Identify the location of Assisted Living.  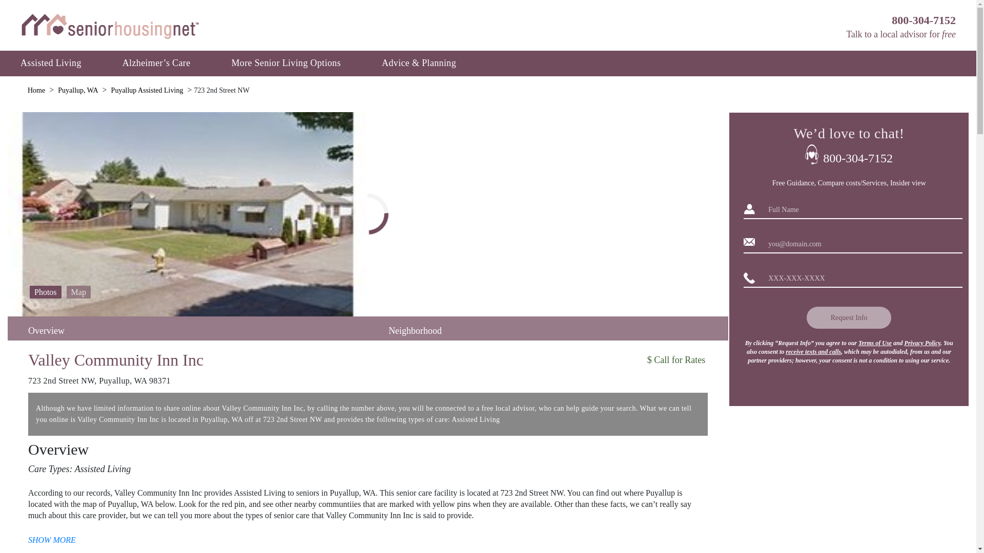
(51, 62).